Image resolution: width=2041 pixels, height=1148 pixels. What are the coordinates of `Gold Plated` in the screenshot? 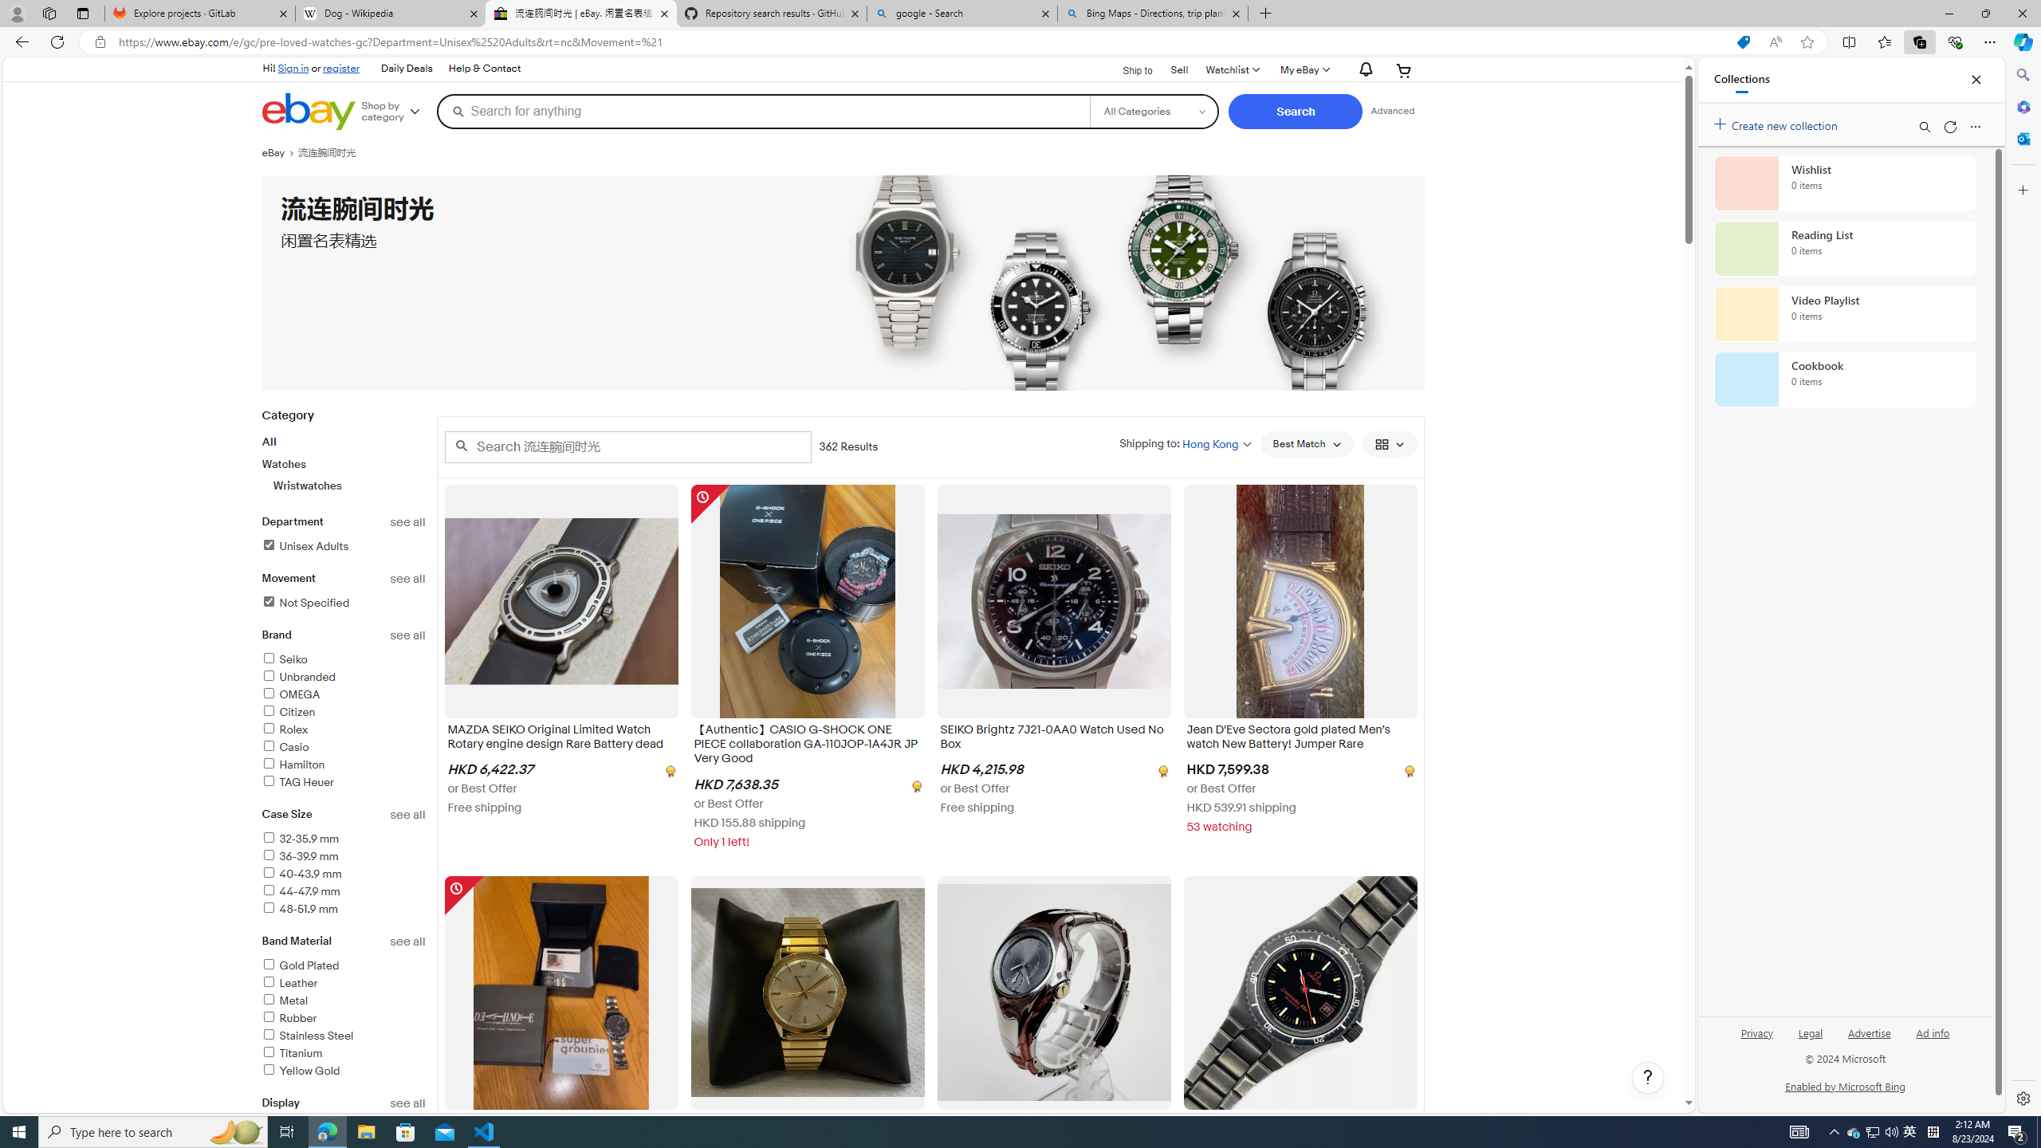 It's located at (344, 966).